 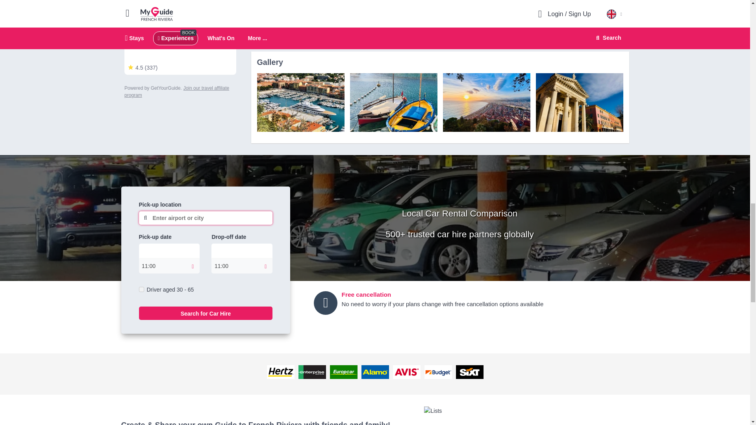 I want to click on GetYourGuide Widget, so click(x=180, y=52).